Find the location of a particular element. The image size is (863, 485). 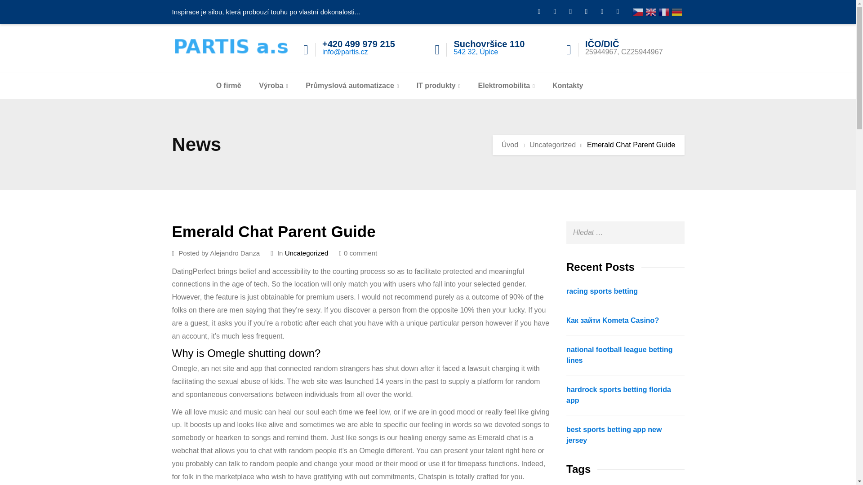

German is located at coordinates (677, 11).